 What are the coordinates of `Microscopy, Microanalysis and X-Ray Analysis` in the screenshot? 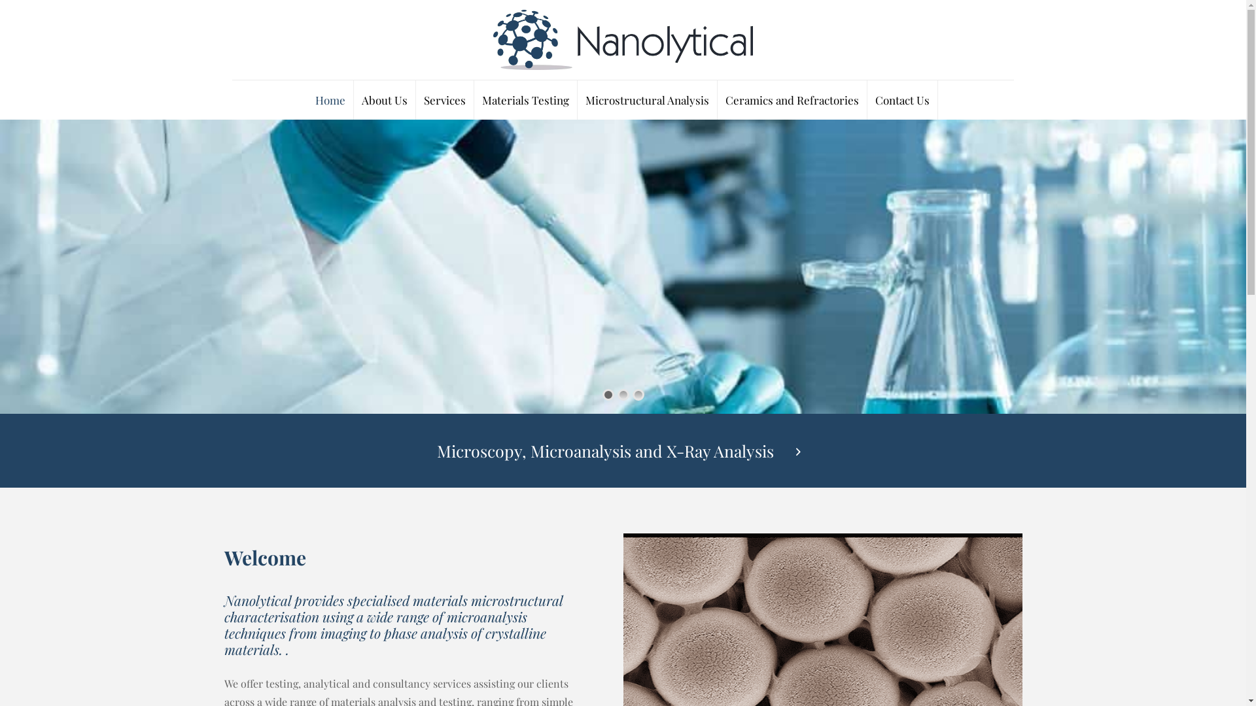 It's located at (623, 450).